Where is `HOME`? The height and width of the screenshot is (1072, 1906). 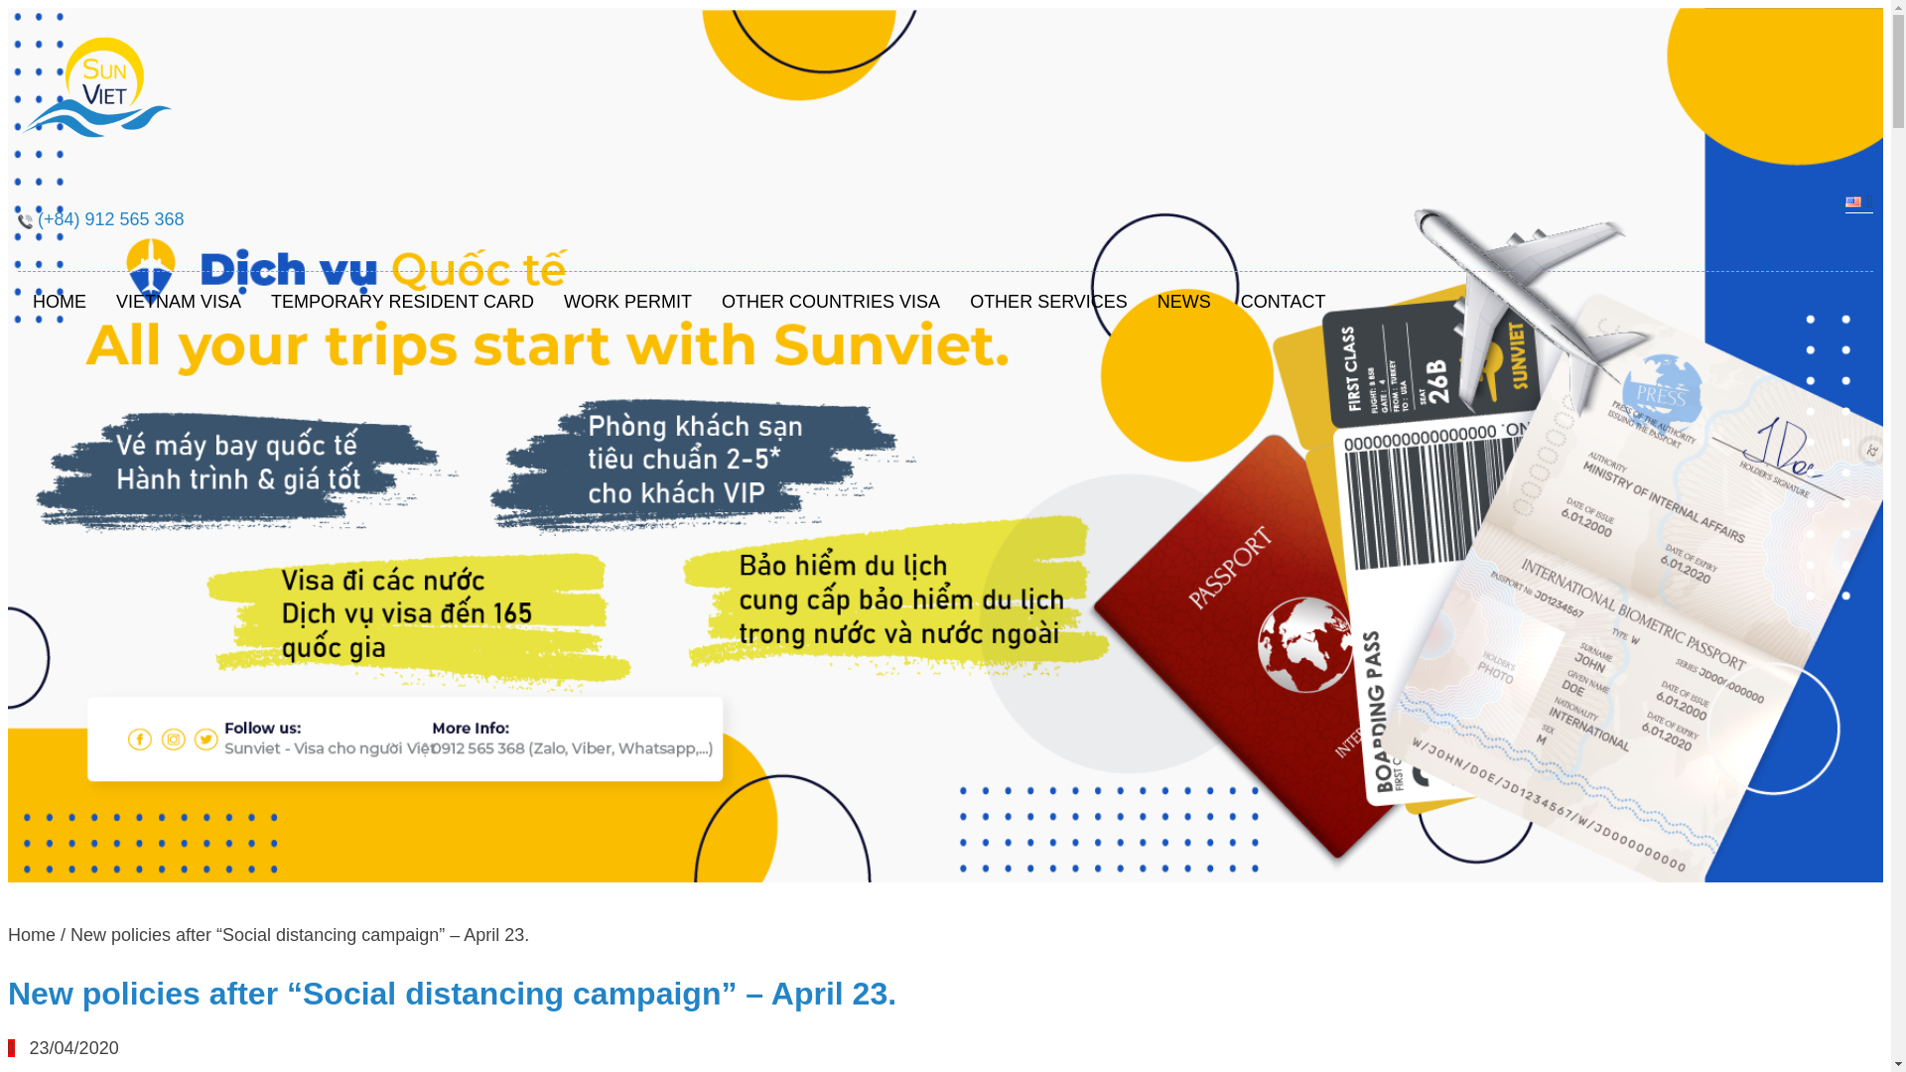 HOME is located at coordinates (59, 302).